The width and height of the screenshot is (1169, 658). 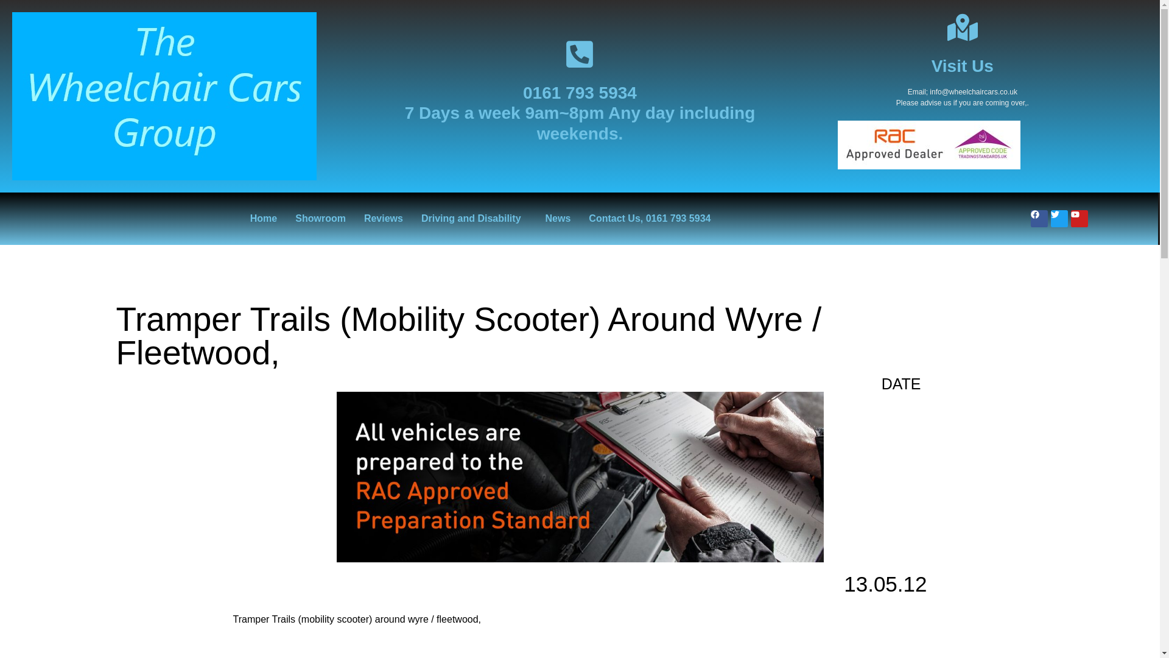 I want to click on Wheelchair Cars Ltd Cars For Sale, so click(x=320, y=218).